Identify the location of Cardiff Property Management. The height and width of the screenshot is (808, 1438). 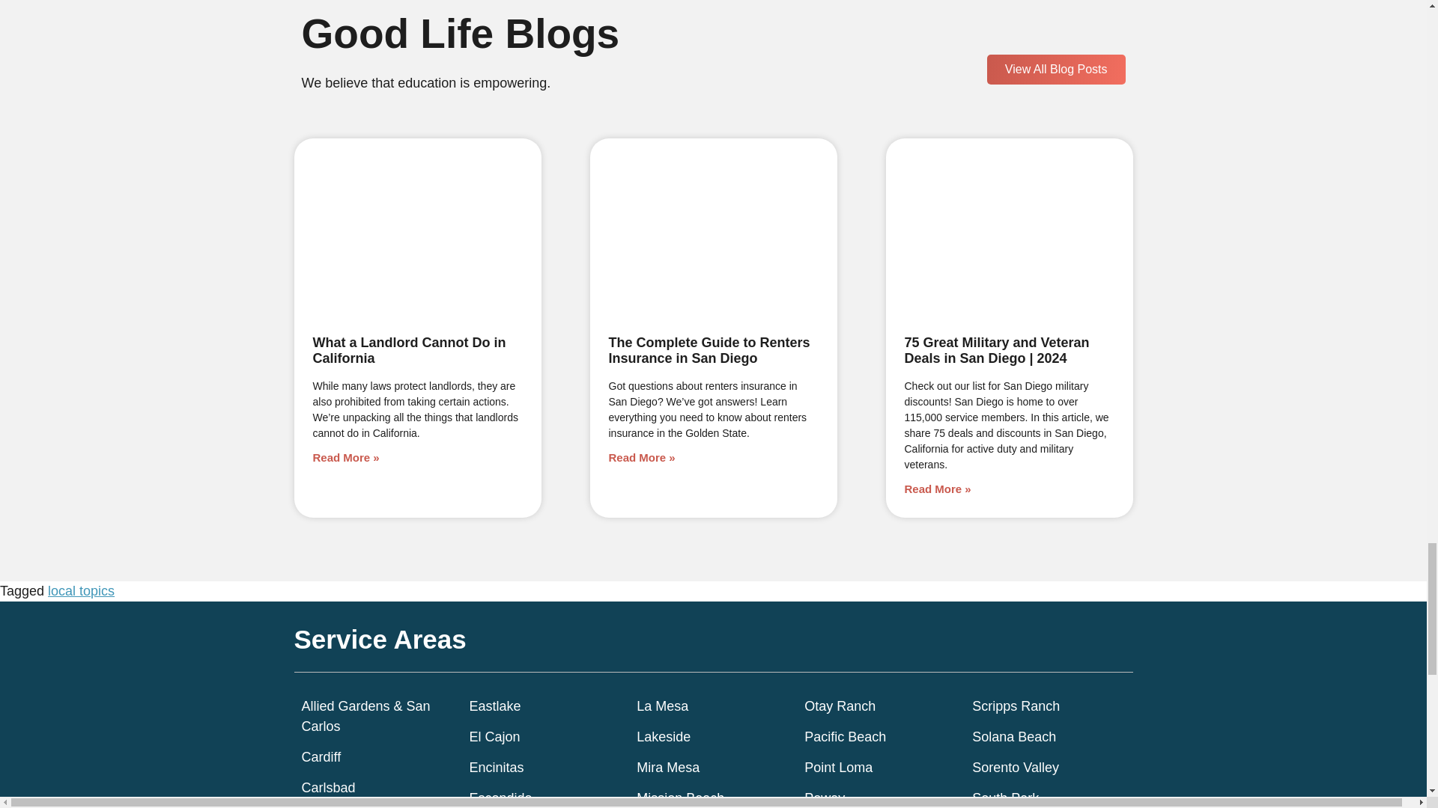
(377, 757).